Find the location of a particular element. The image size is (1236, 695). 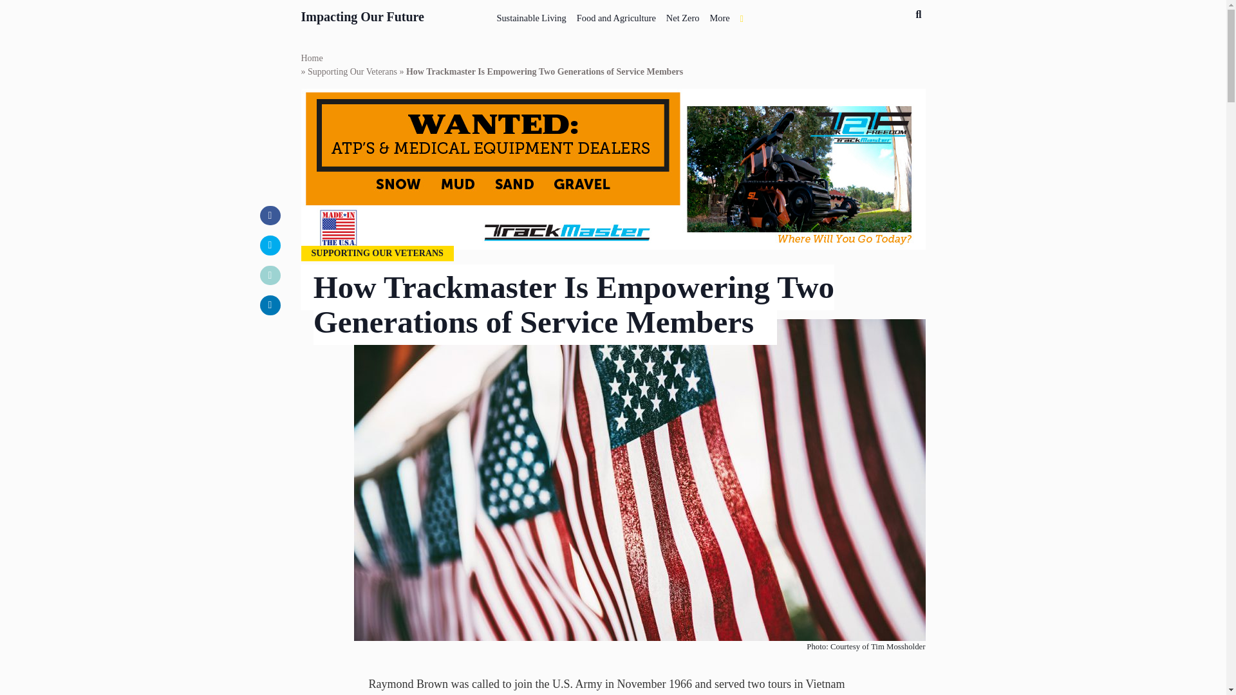

Sustainable Living is located at coordinates (530, 15).